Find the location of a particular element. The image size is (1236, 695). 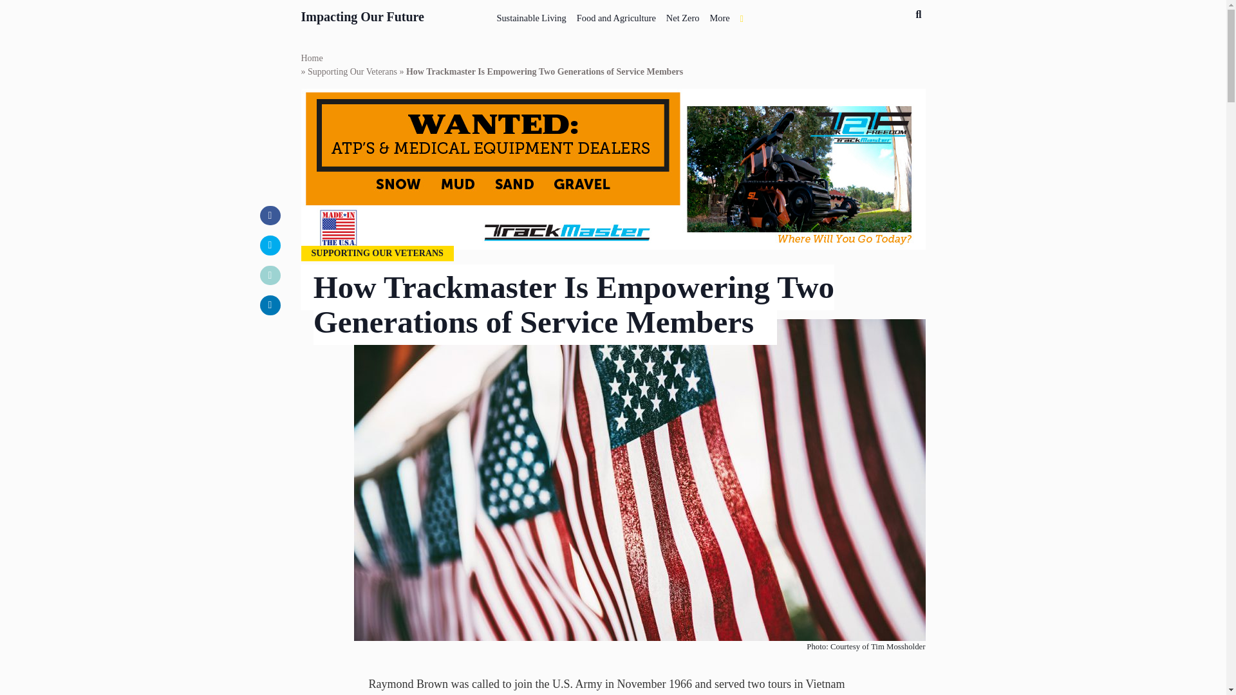

Sustainable Living is located at coordinates (530, 15).